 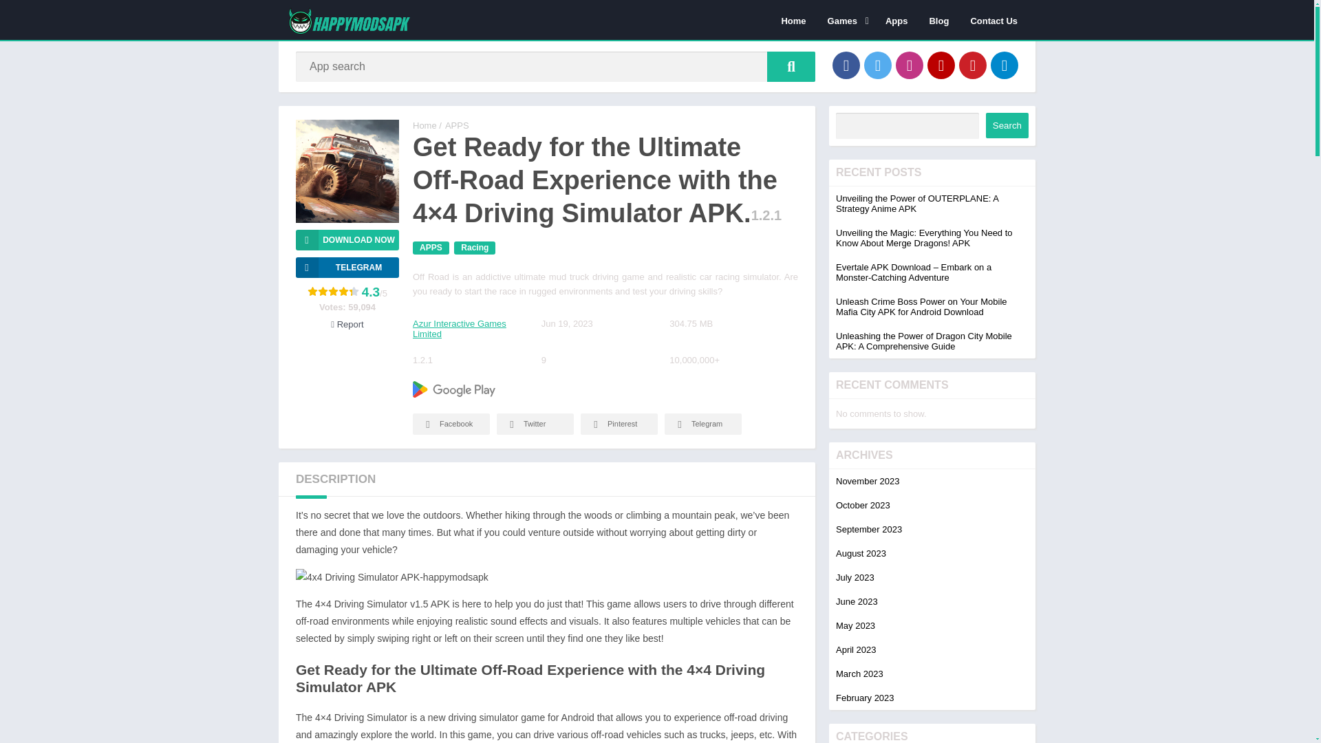 I want to click on Instagram, so click(x=910, y=65).